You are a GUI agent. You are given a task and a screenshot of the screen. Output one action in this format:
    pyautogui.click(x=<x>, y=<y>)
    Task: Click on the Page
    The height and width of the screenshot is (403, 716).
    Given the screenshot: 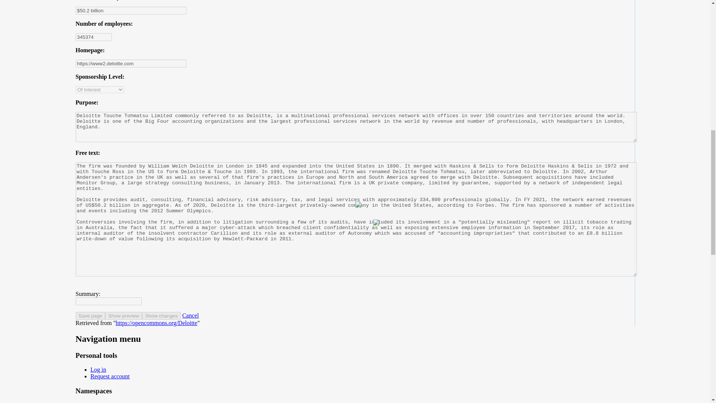 What is the action you would take?
    pyautogui.click(x=95, y=402)
    